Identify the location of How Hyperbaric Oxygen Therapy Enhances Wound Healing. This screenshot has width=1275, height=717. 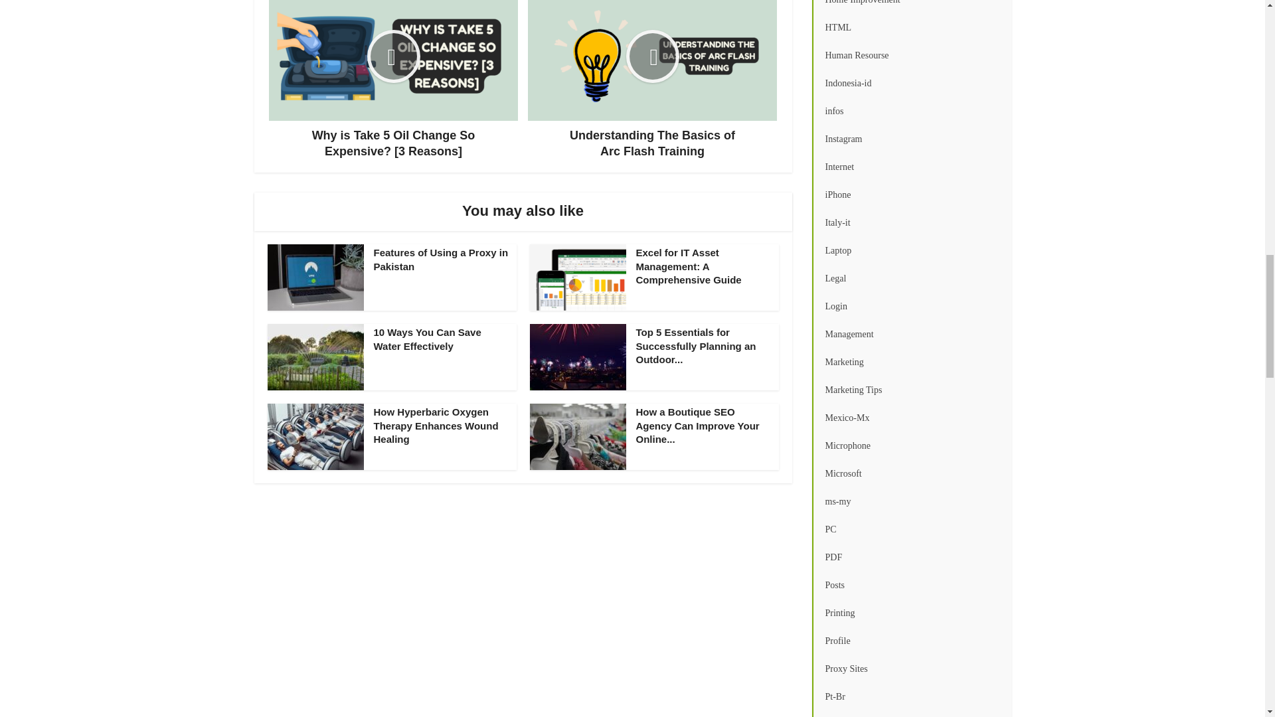
(436, 425).